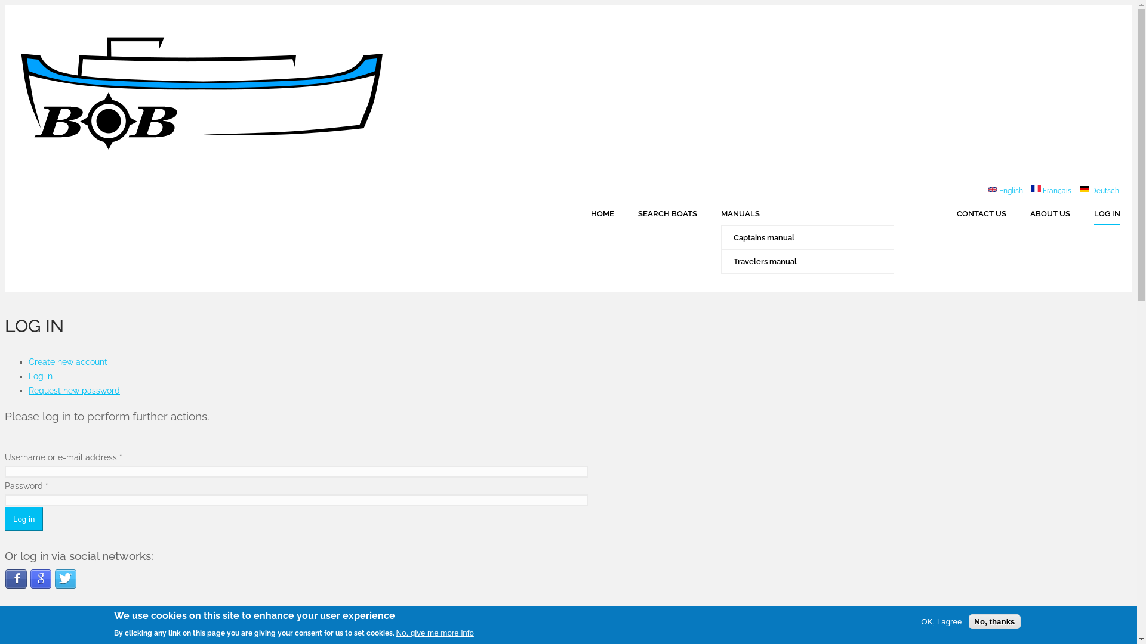 The height and width of the screenshot is (644, 1146). What do you see at coordinates (1107, 213) in the screenshot?
I see `LOG IN` at bounding box center [1107, 213].